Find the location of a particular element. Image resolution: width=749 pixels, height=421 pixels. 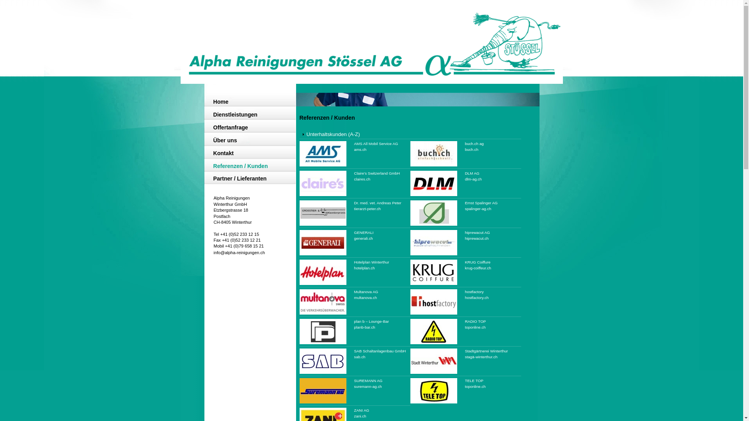

Dienstleistungen is located at coordinates (247, 115).